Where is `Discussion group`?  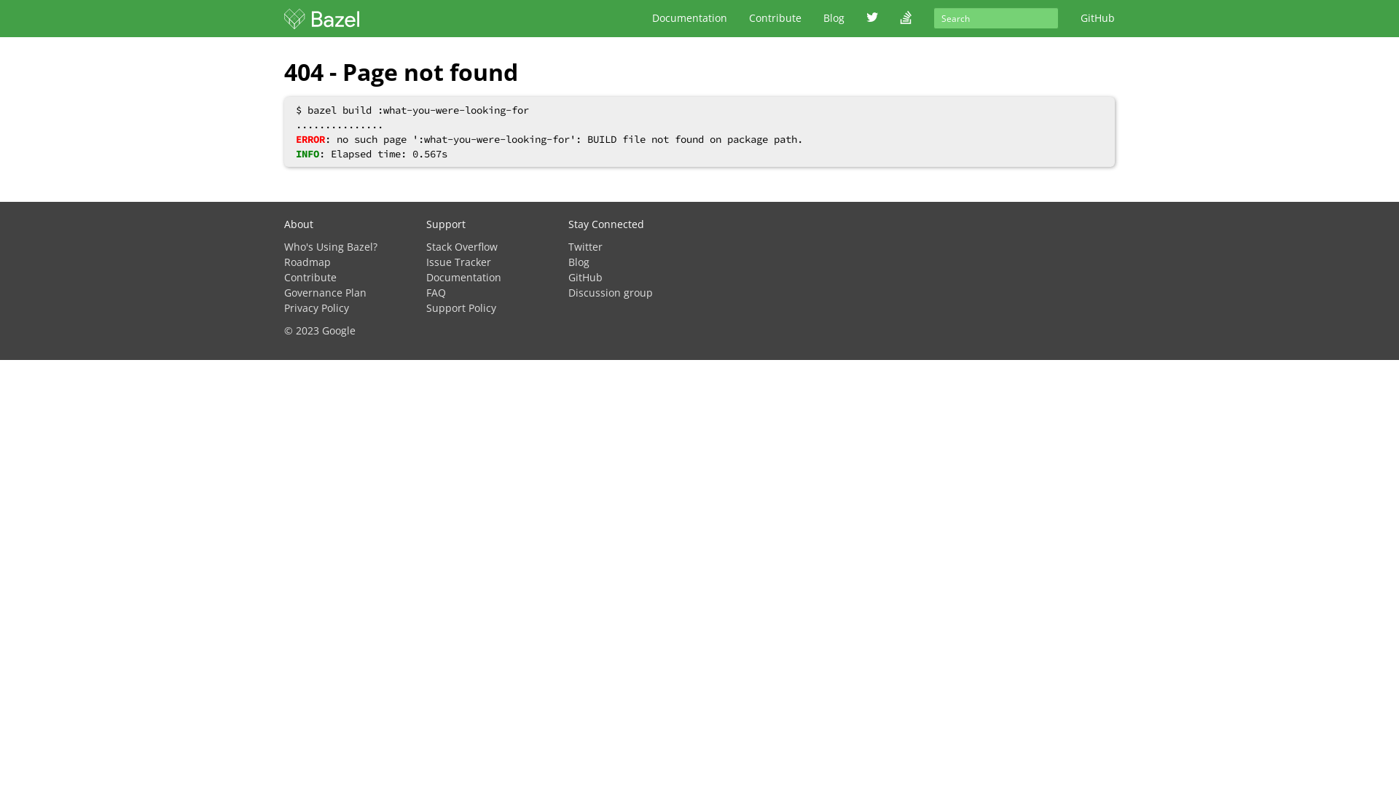 Discussion group is located at coordinates (611, 293).